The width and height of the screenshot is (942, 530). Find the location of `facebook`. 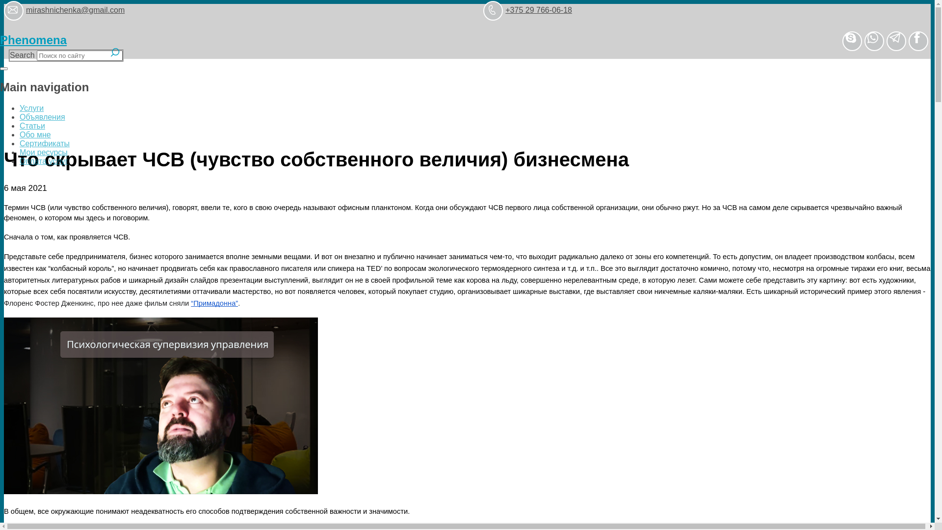

facebook is located at coordinates (918, 41).